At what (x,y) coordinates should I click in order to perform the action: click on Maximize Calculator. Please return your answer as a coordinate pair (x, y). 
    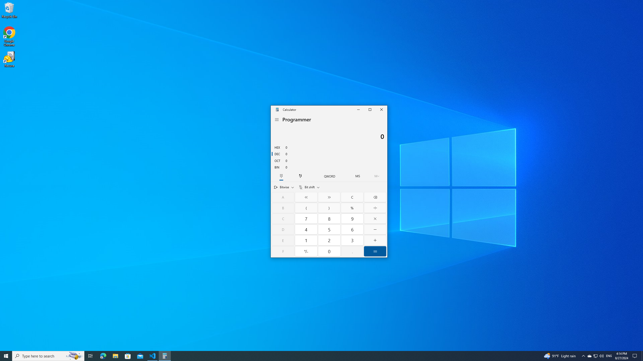
    Looking at the image, I should click on (370, 109).